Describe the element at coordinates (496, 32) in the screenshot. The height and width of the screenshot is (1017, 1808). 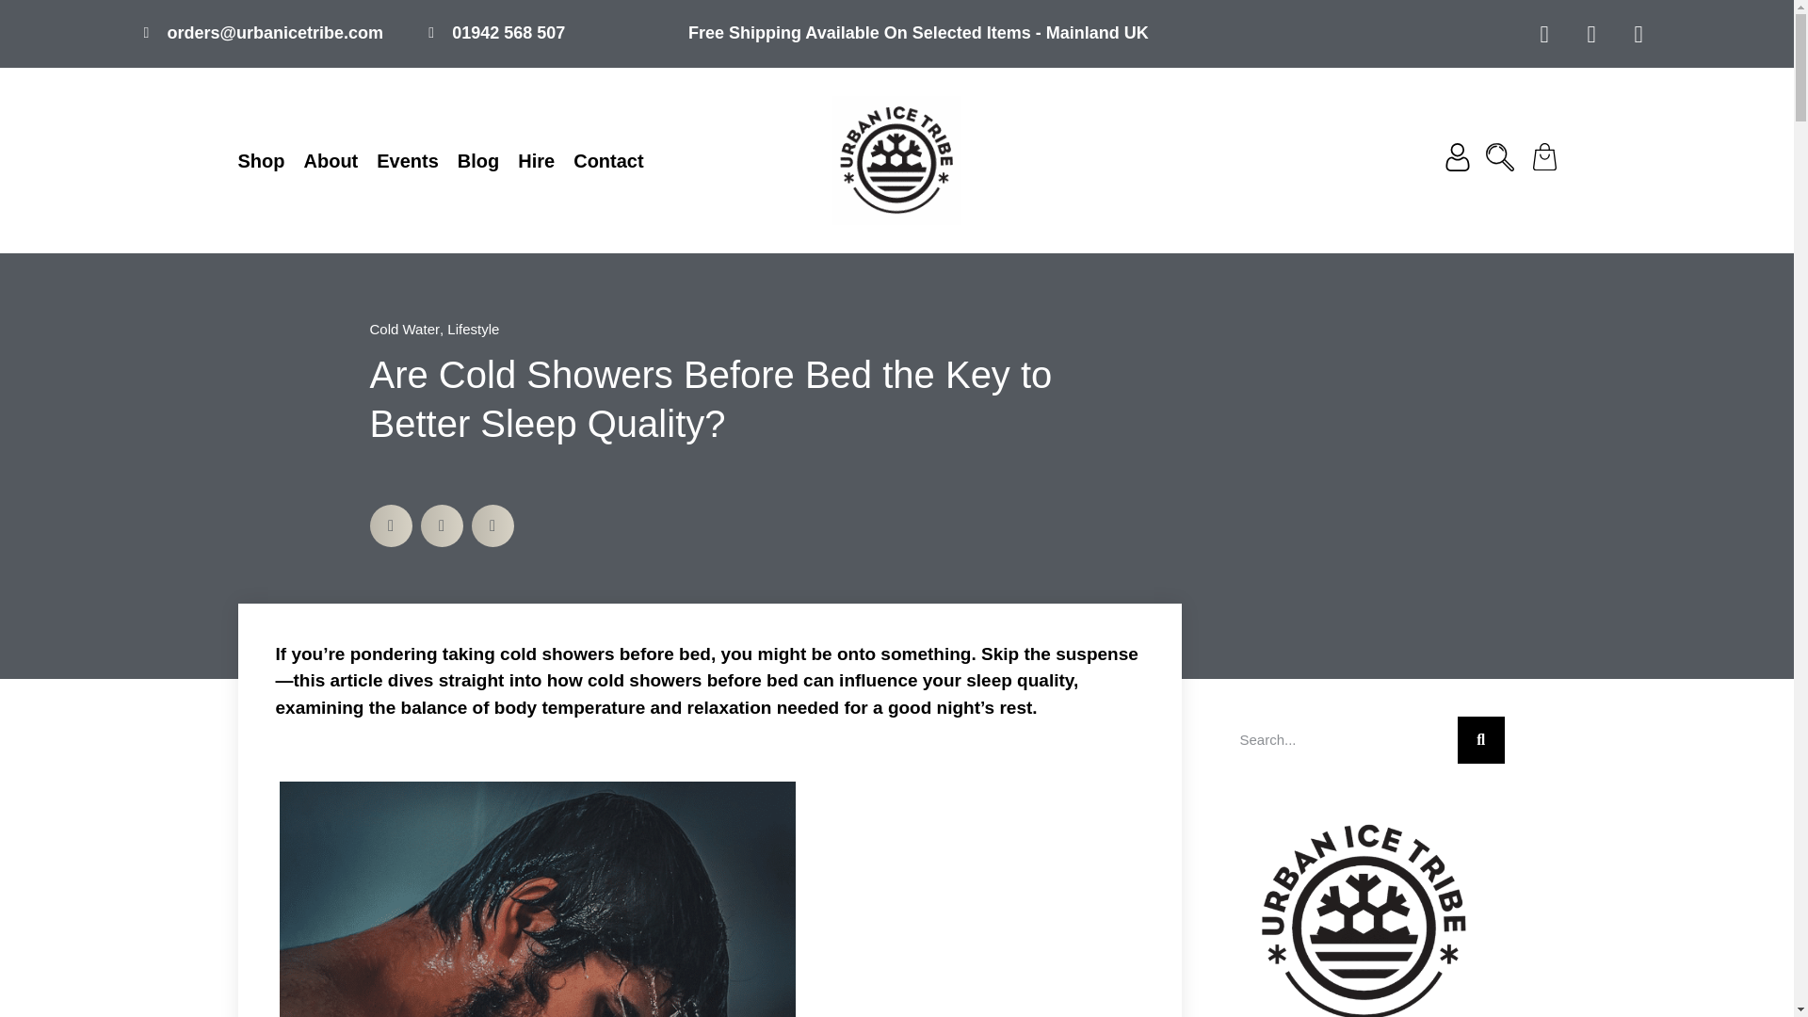
I see `01942 568 507` at that location.